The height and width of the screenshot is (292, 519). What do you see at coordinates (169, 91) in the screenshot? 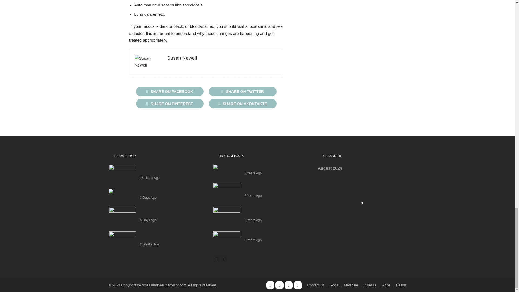
I see `SHARE ON FACEBOOK` at bounding box center [169, 91].